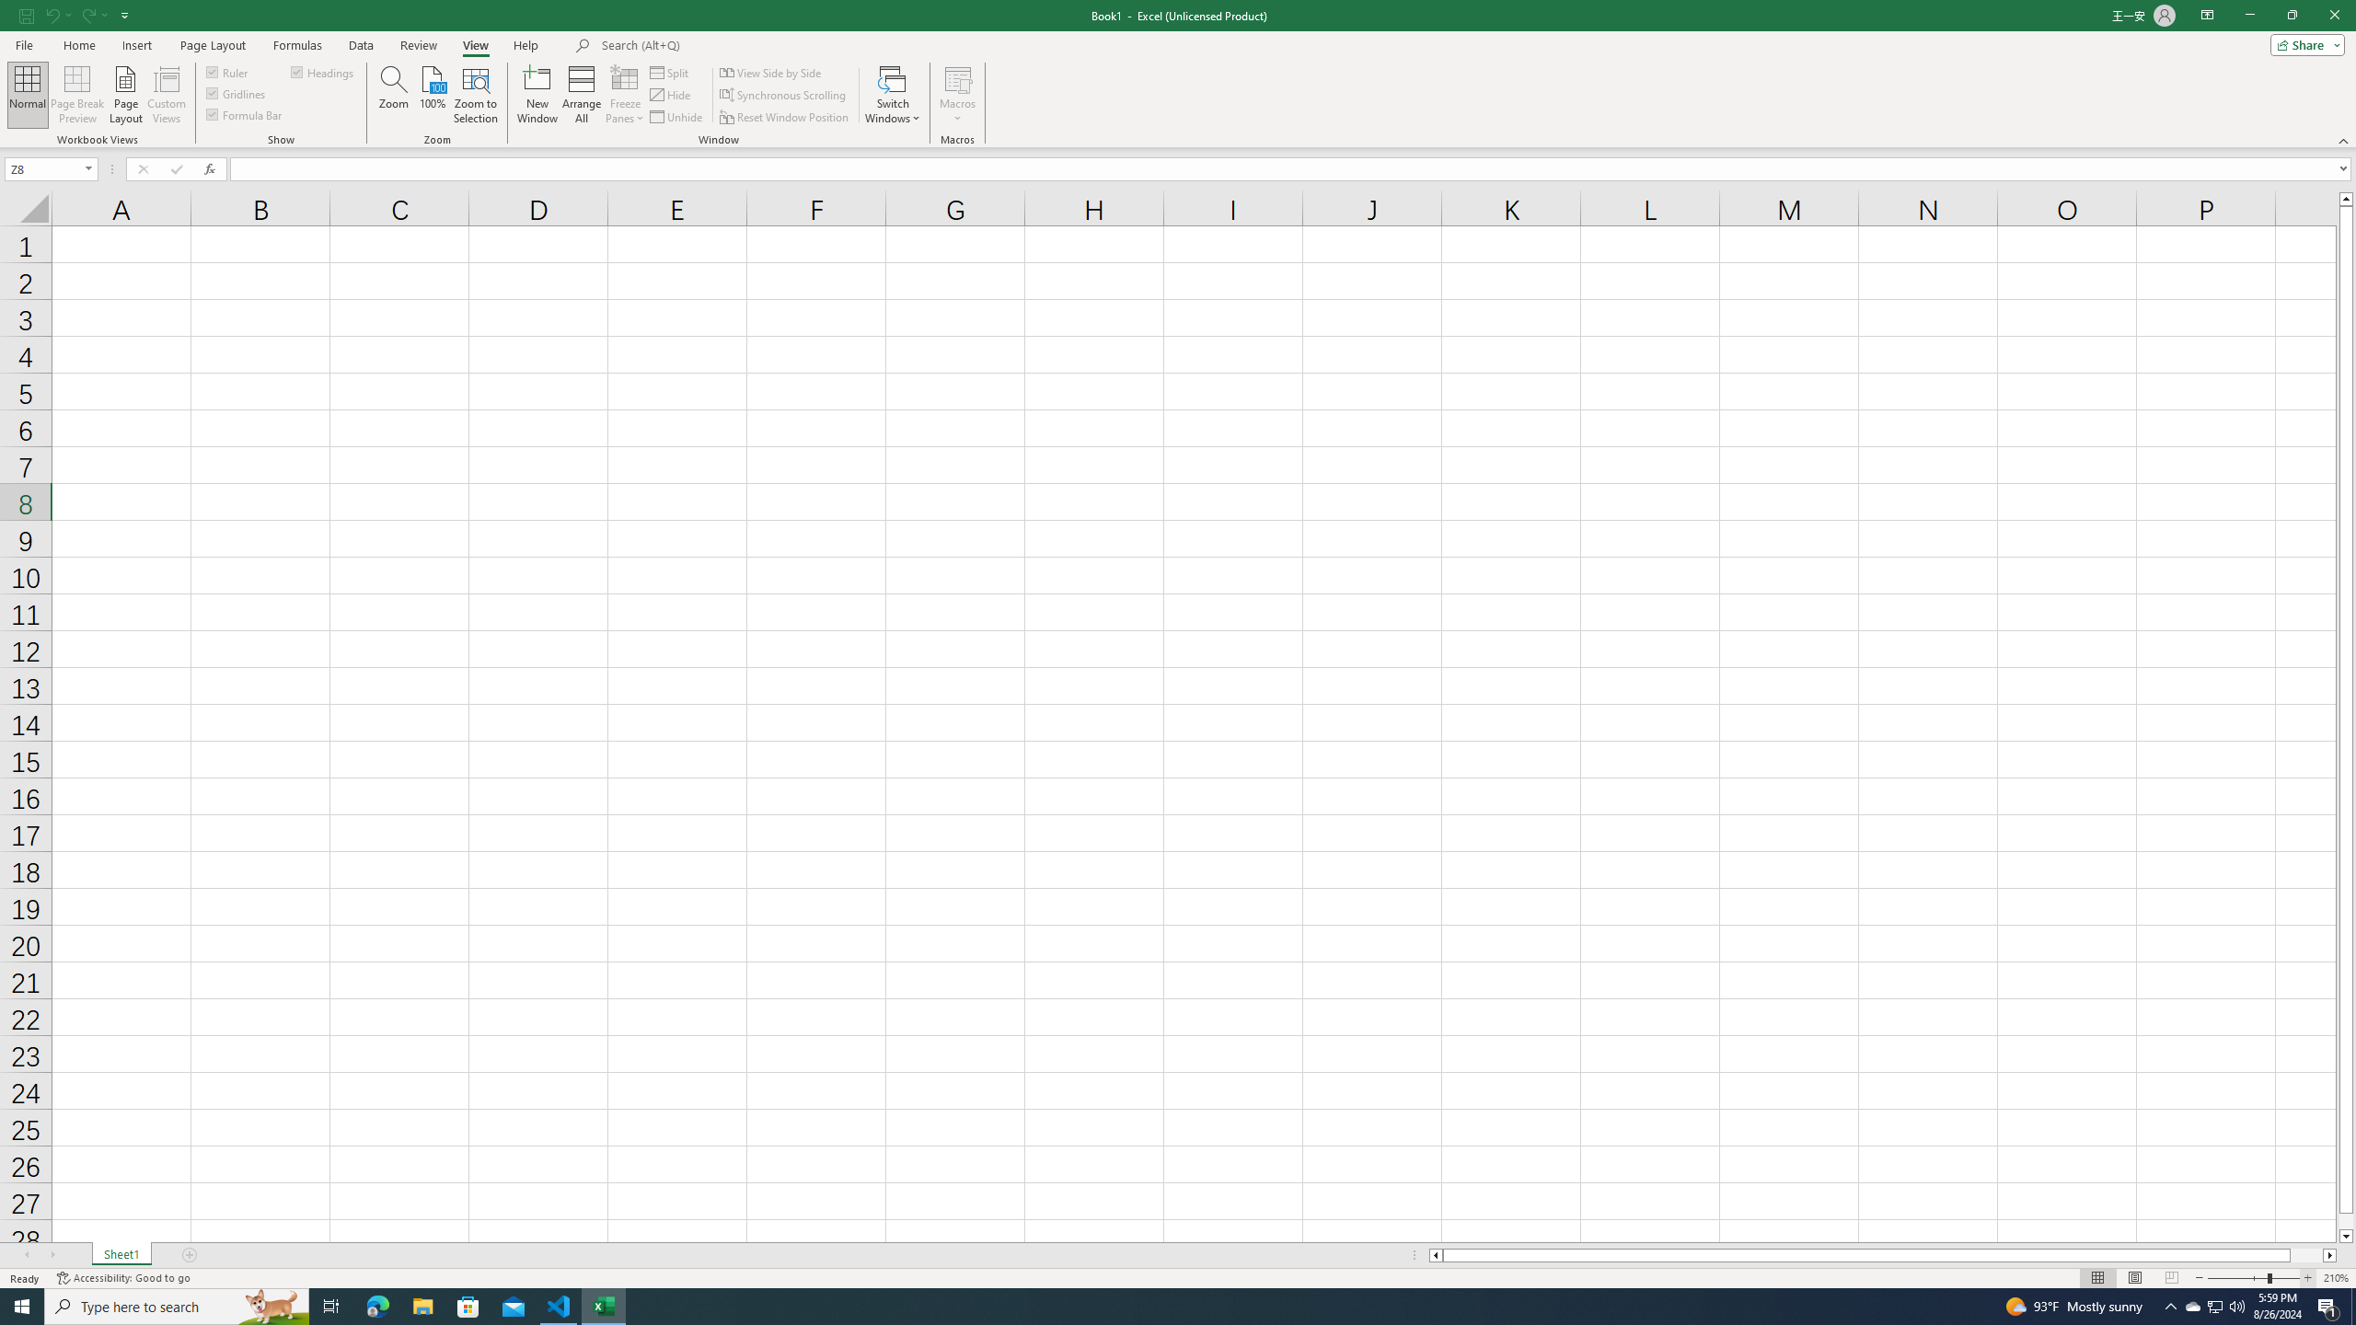 The image size is (2356, 1325). What do you see at coordinates (771, 72) in the screenshot?
I see `View Side by Side` at bounding box center [771, 72].